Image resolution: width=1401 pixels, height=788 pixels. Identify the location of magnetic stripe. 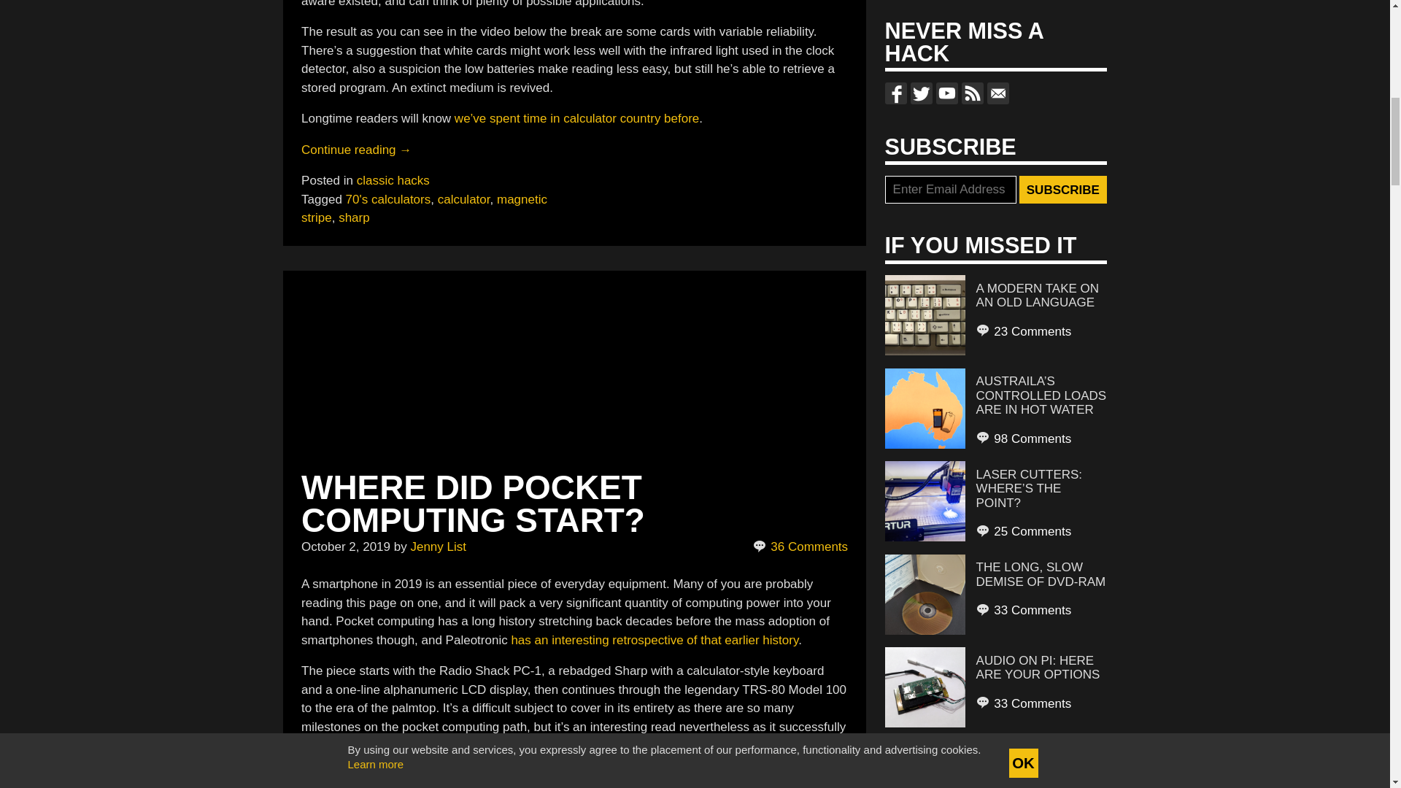
(424, 209).